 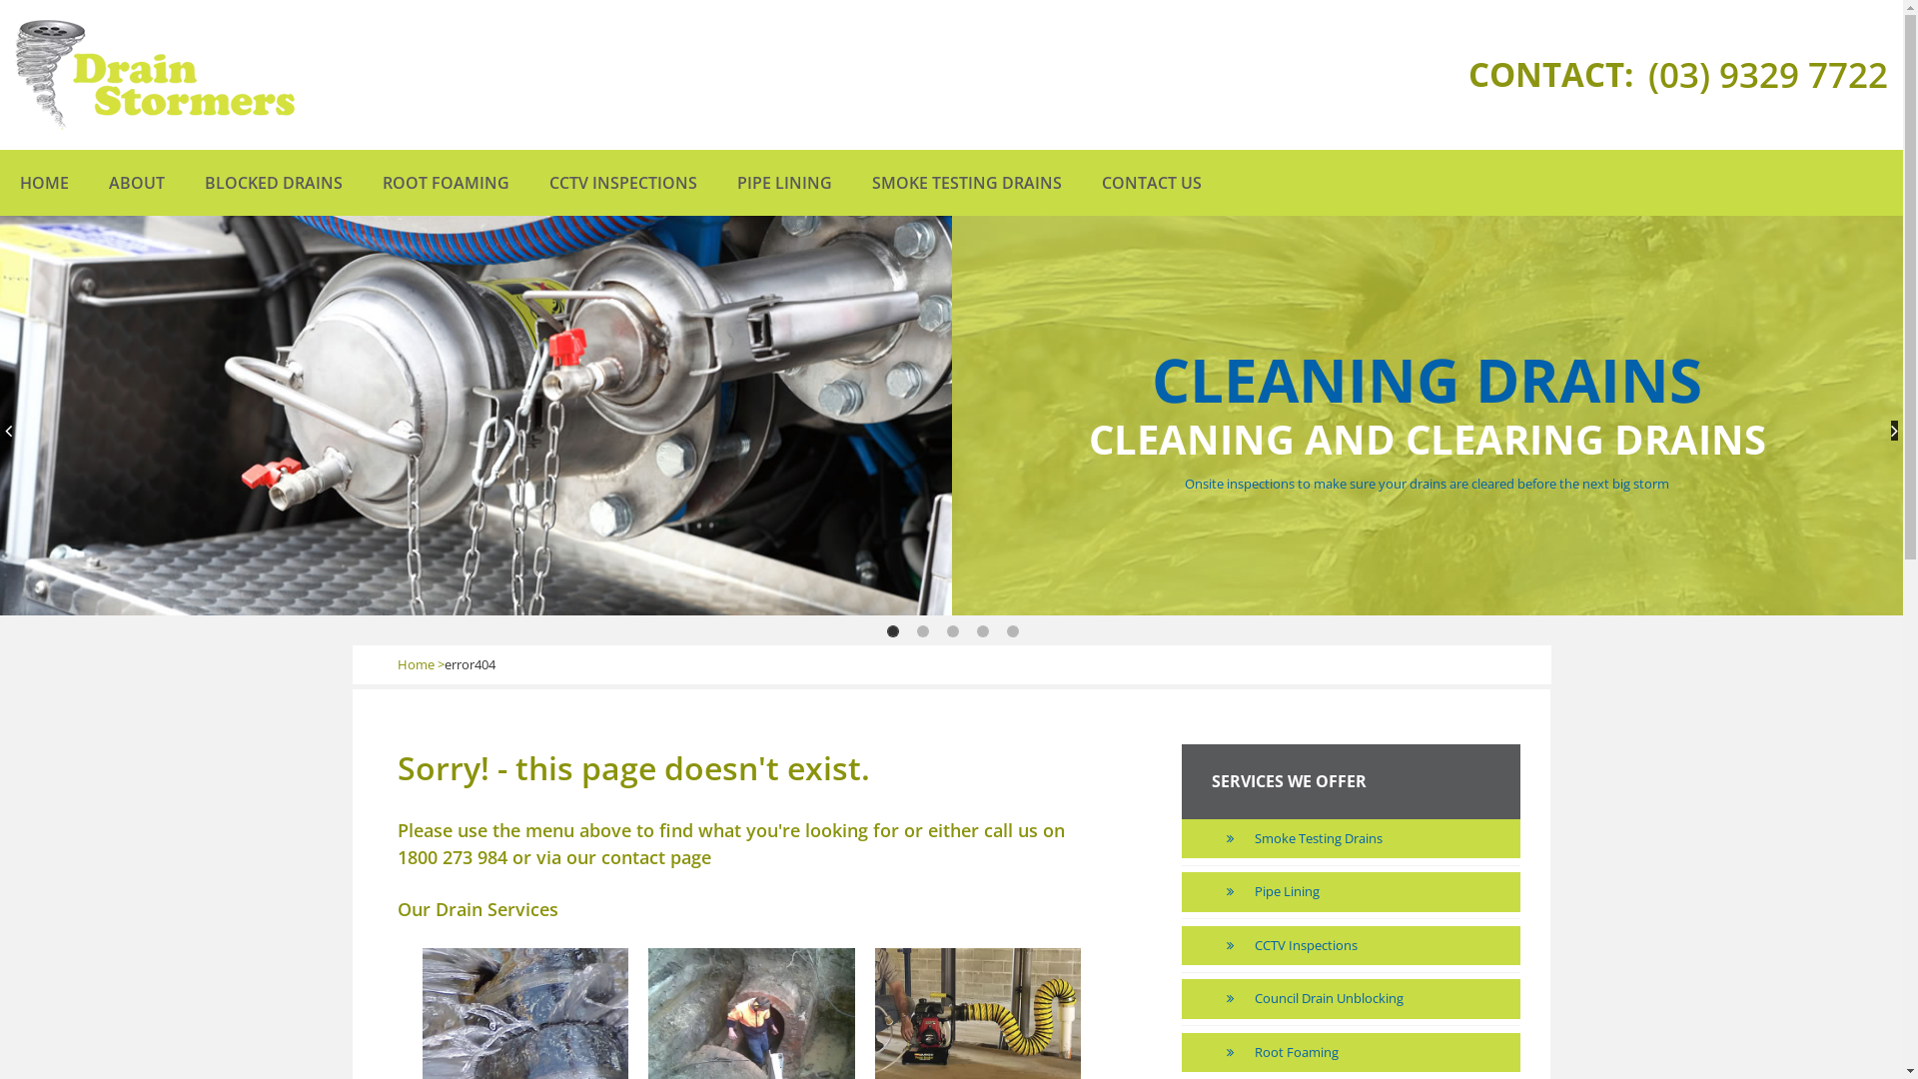 What do you see at coordinates (446, 183) in the screenshot?
I see `ROOT FOAMING` at bounding box center [446, 183].